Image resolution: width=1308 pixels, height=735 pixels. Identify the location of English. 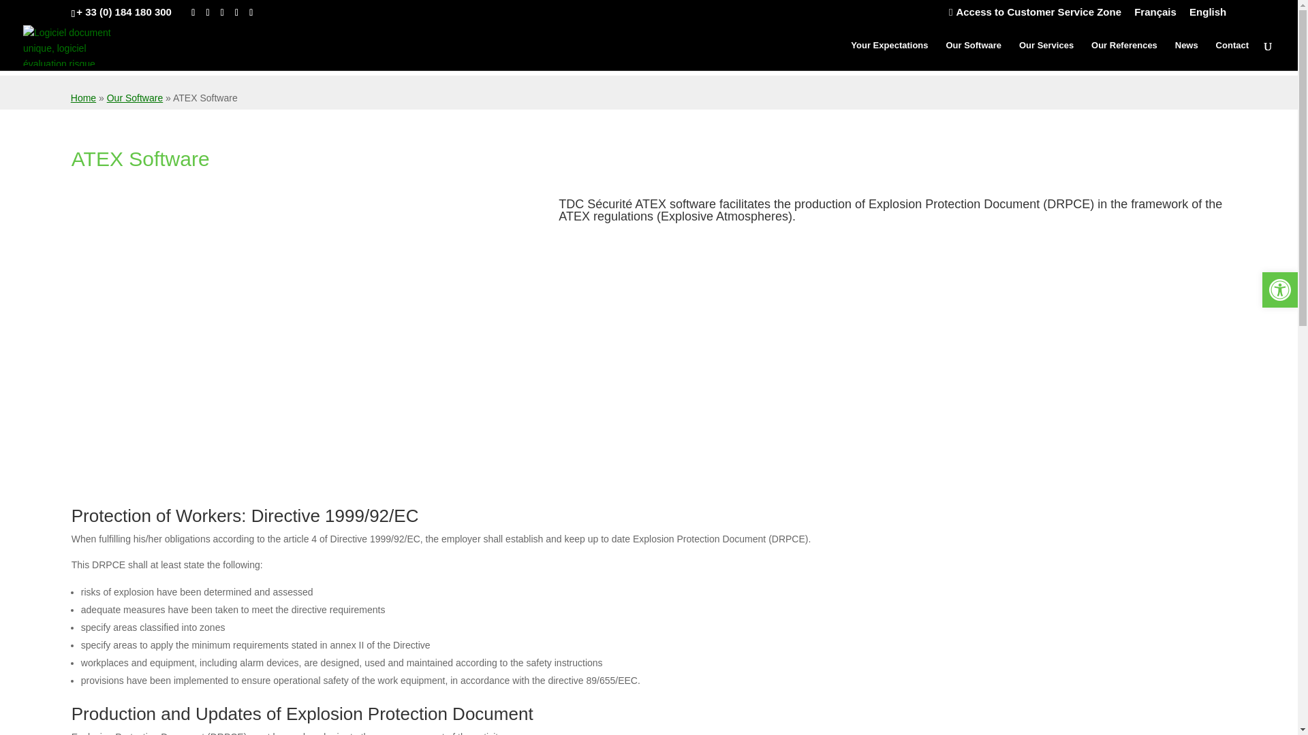
(1207, 15).